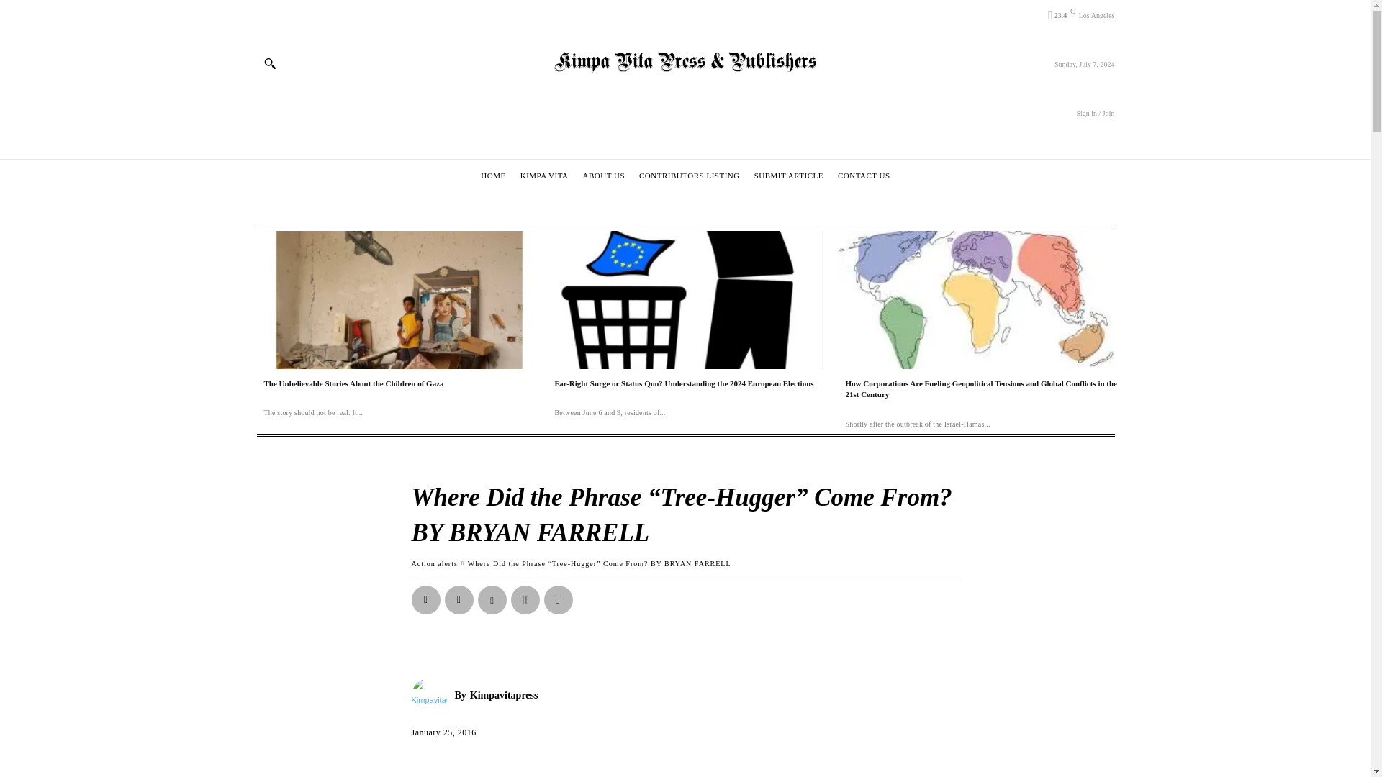  I want to click on CONTACT US, so click(864, 176).